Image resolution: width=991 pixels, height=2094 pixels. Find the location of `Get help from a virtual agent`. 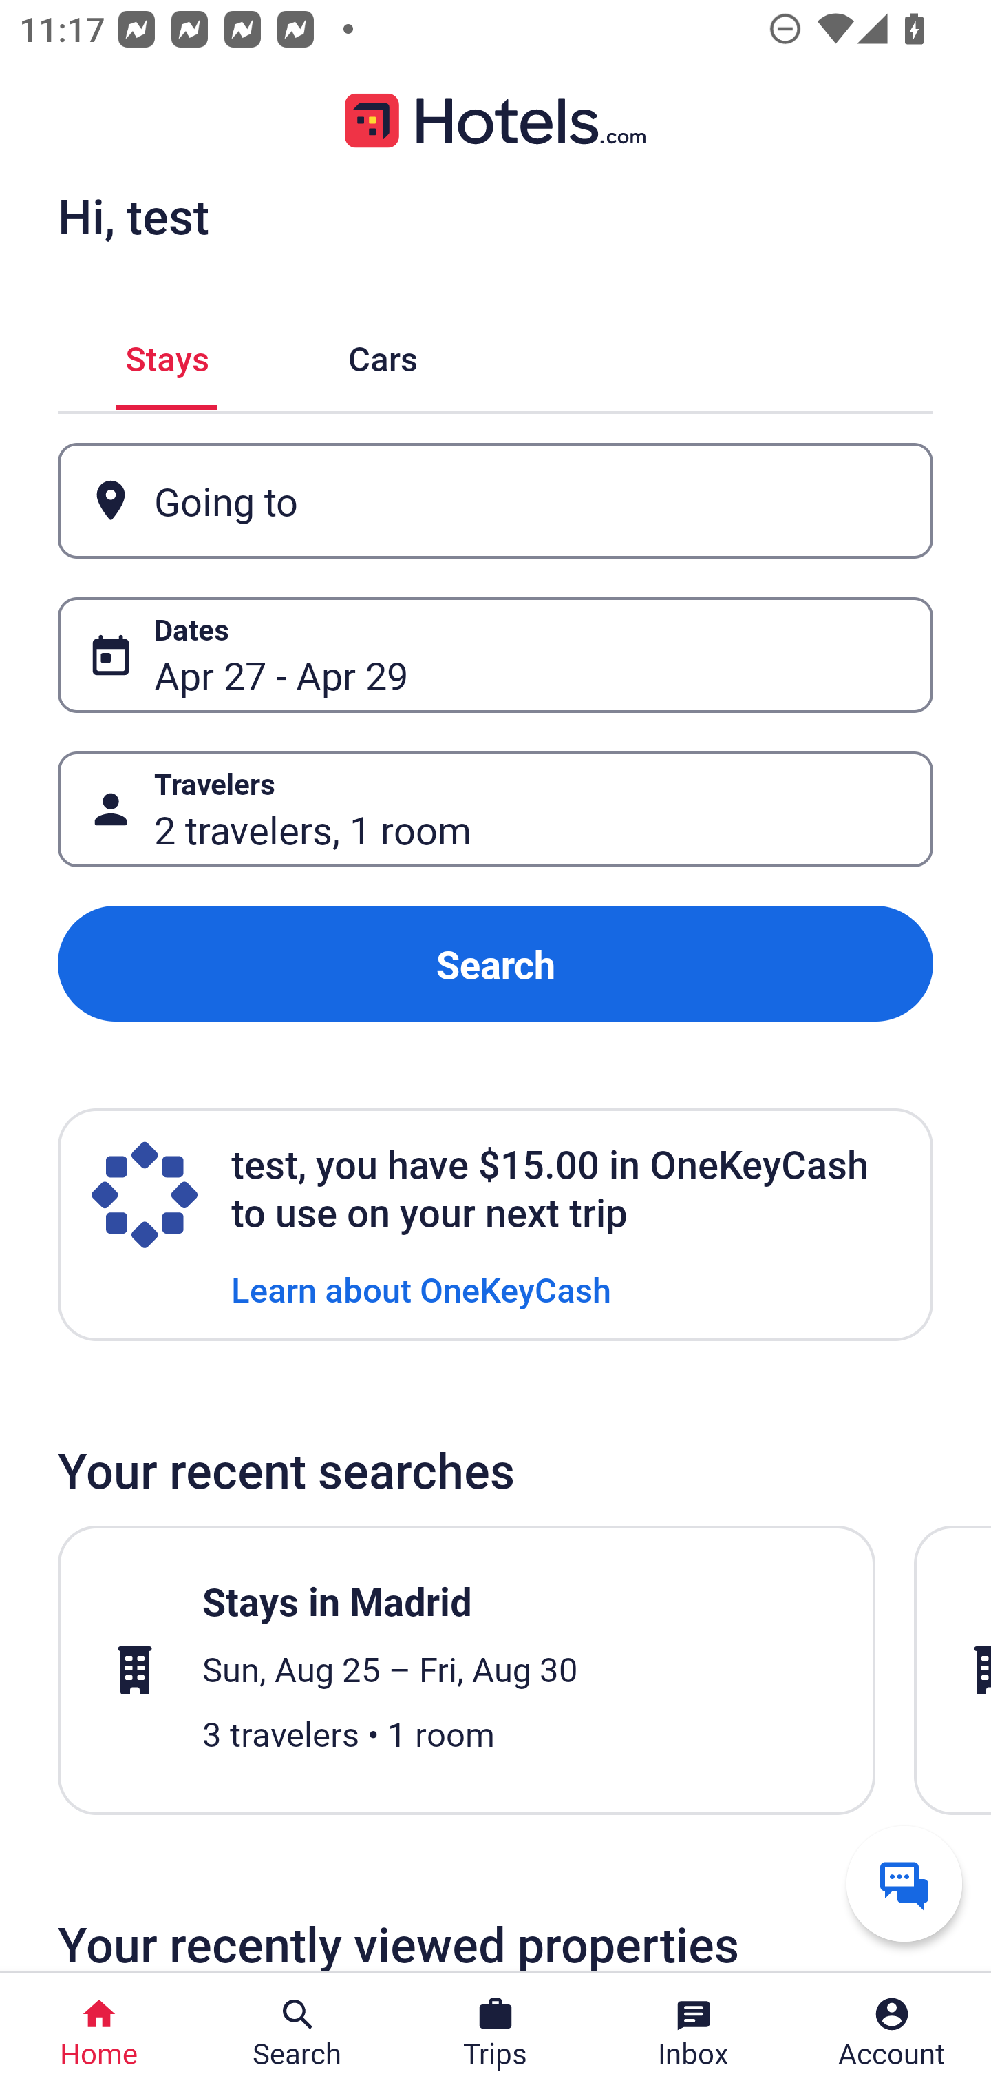

Get help from a virtual agent is located at coordinates (904, 1883).